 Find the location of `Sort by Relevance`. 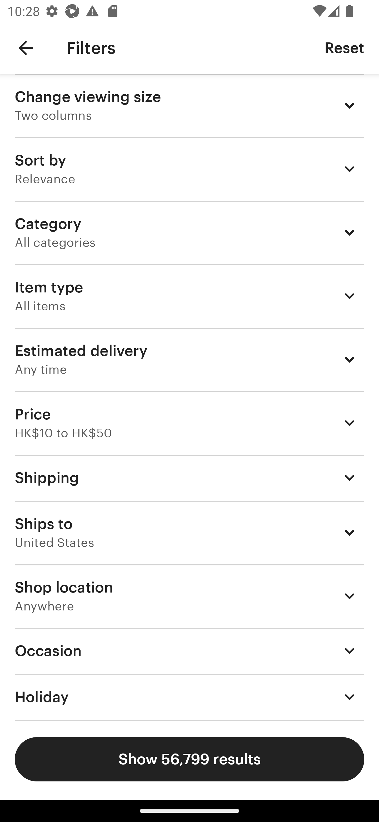

Sort by Relevance is located at coordinates (189, 169).